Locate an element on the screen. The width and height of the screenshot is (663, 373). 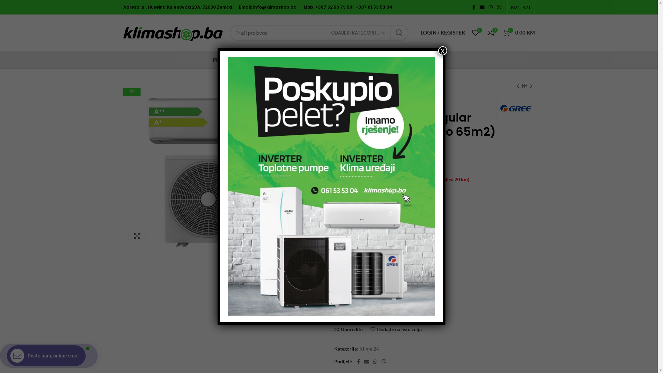
x is located at coordinates (443, 51).